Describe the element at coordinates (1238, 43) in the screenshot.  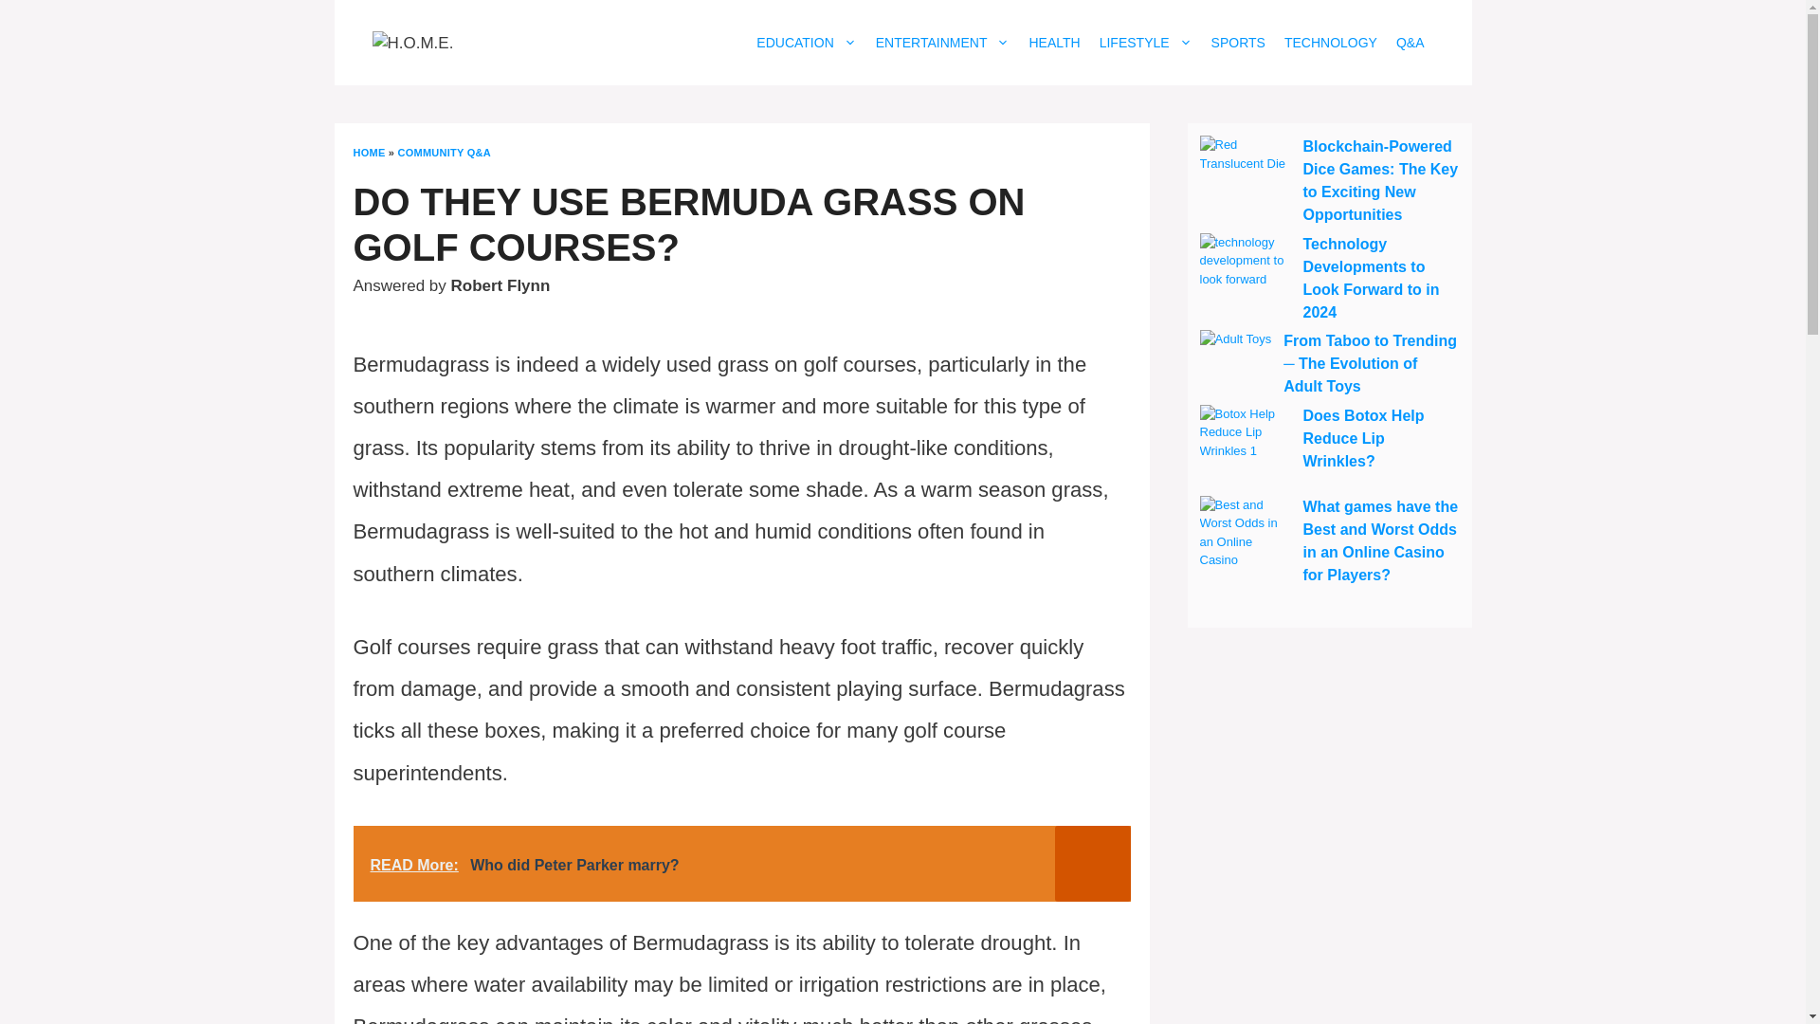
I see `SPORTS` at that location.